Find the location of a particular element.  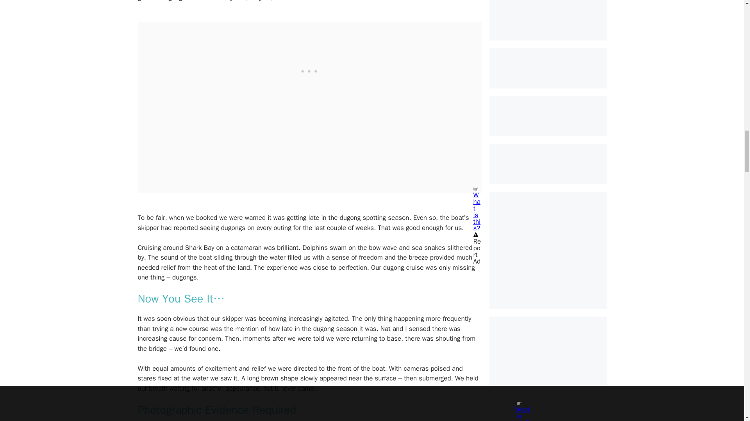

3rd party ad content is located at coordinates (309, 70).